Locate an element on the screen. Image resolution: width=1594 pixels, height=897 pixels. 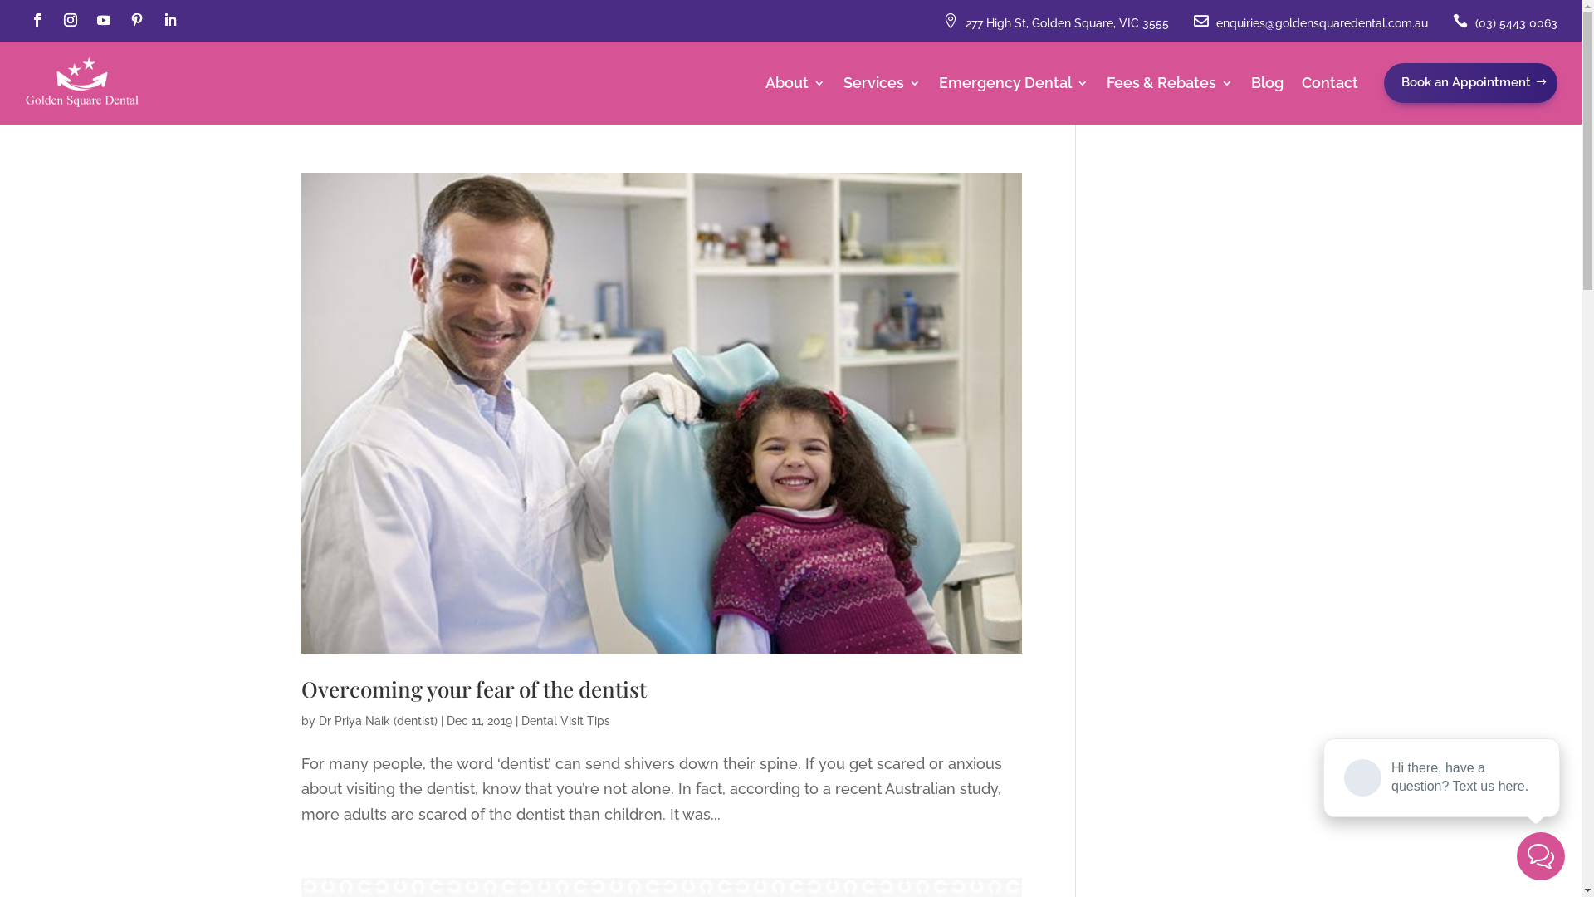
Dr Priya Naik (dentist) is located at coordinates (379, 721).